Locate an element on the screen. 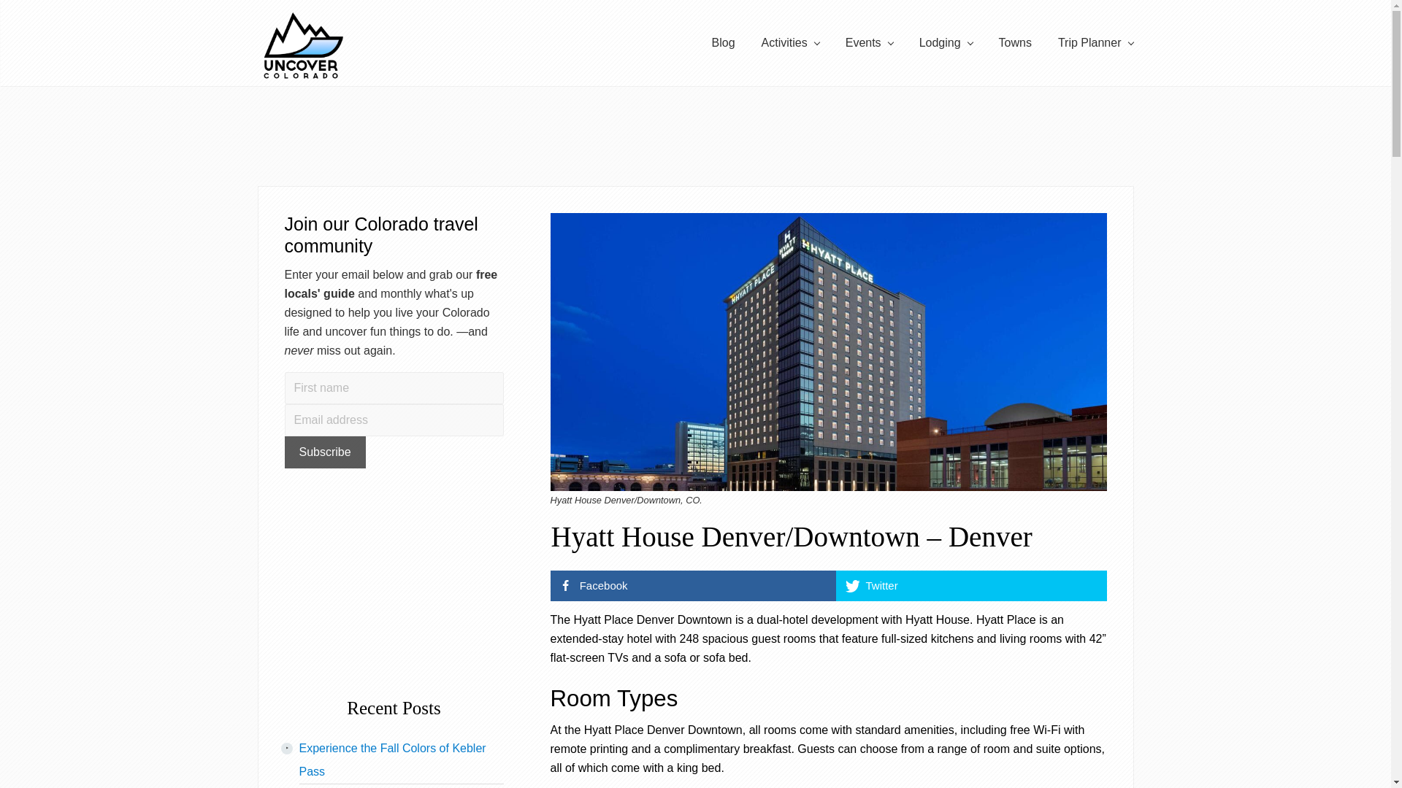 This screenshot has height=788, width=1402. Colorado Travel Blog is located at coordinates (723, 43).